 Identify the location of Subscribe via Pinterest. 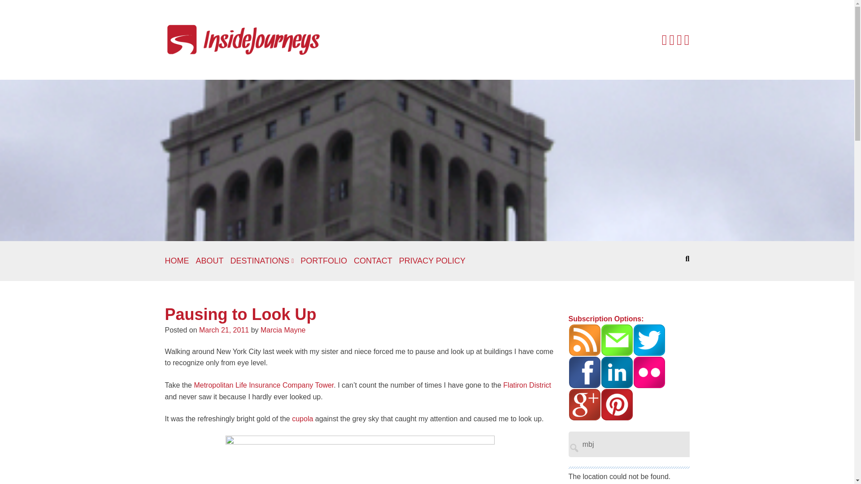
(617, 404).